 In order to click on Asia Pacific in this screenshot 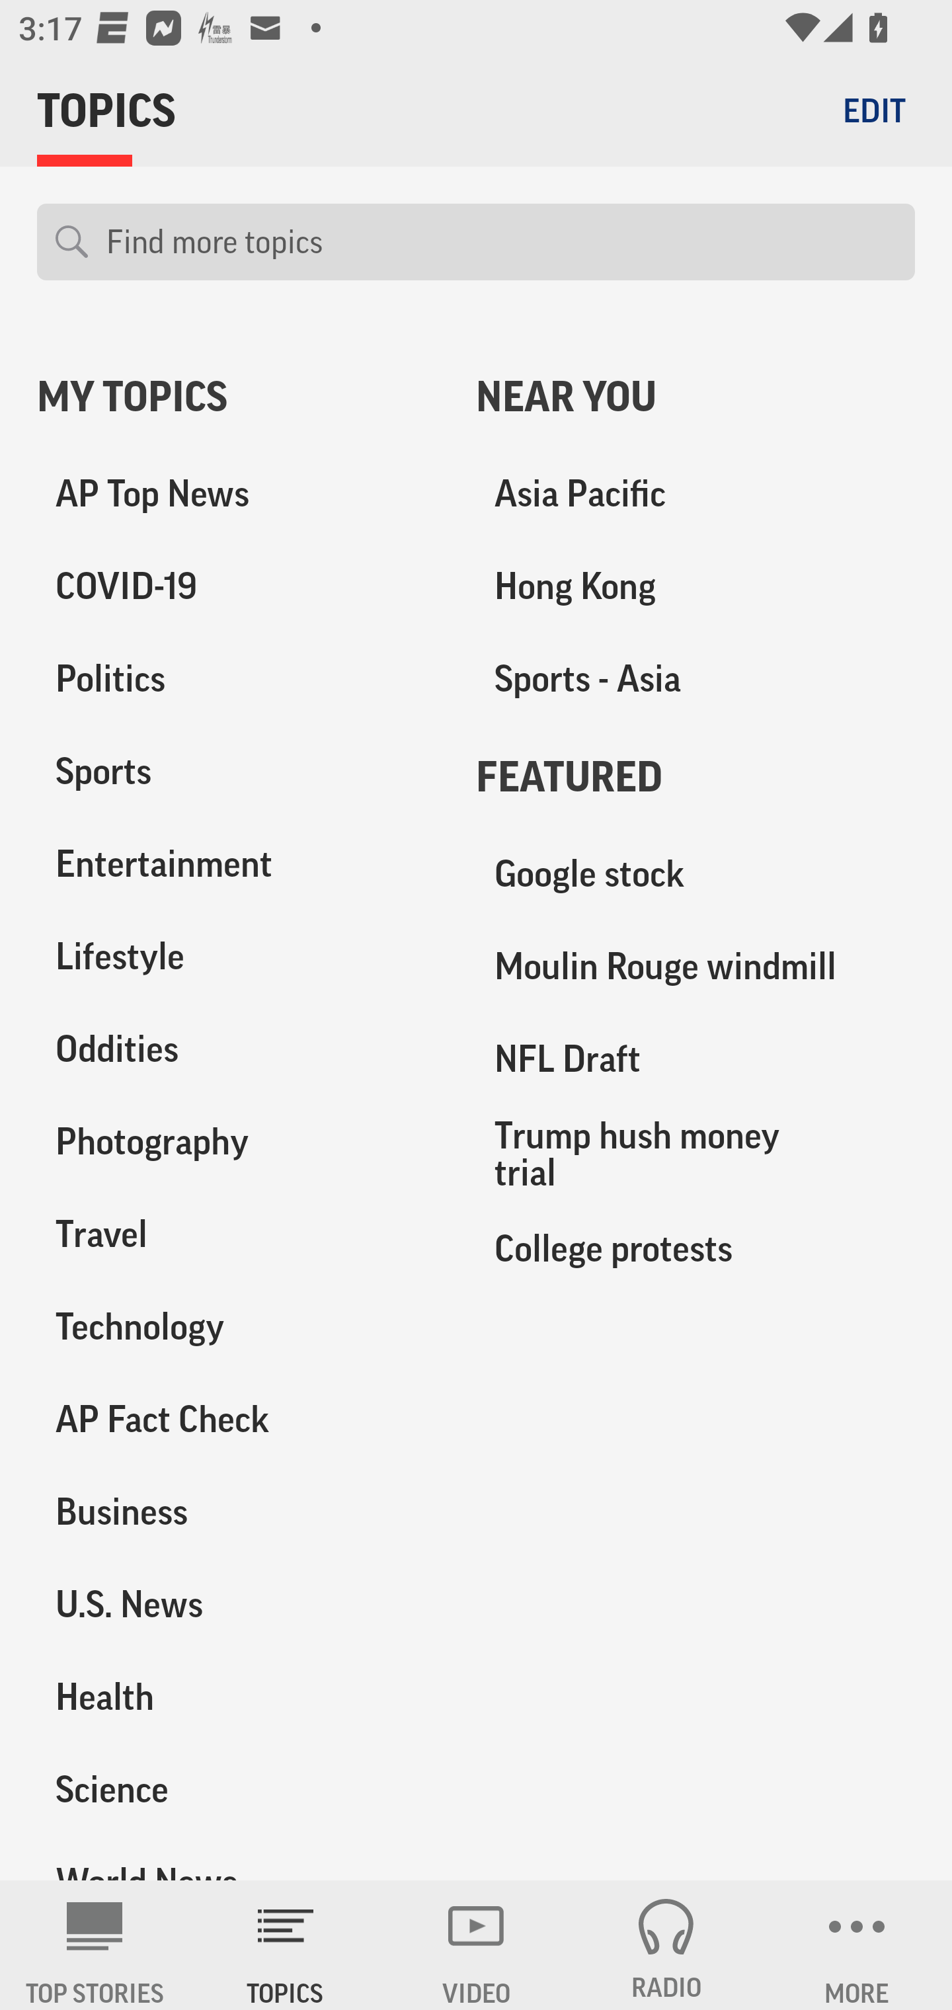, I will do `click(695, 494)`.